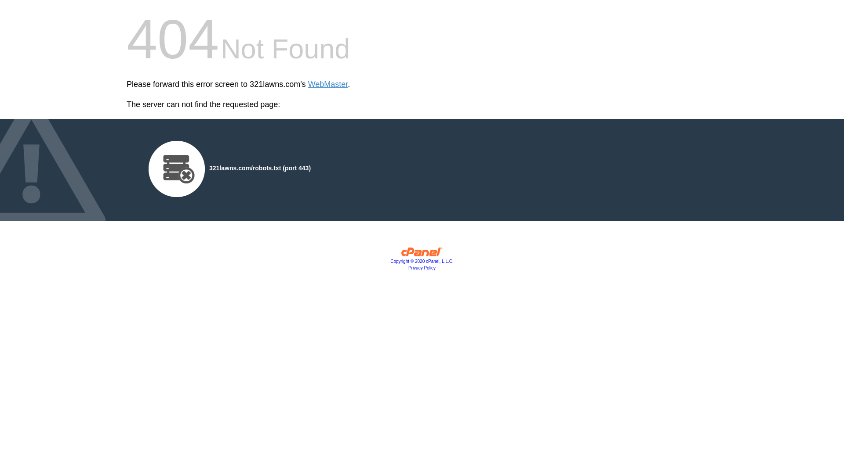 This screenshot has height=474, width=844. I want to click on cPanel, Inc., so click(422, 254).